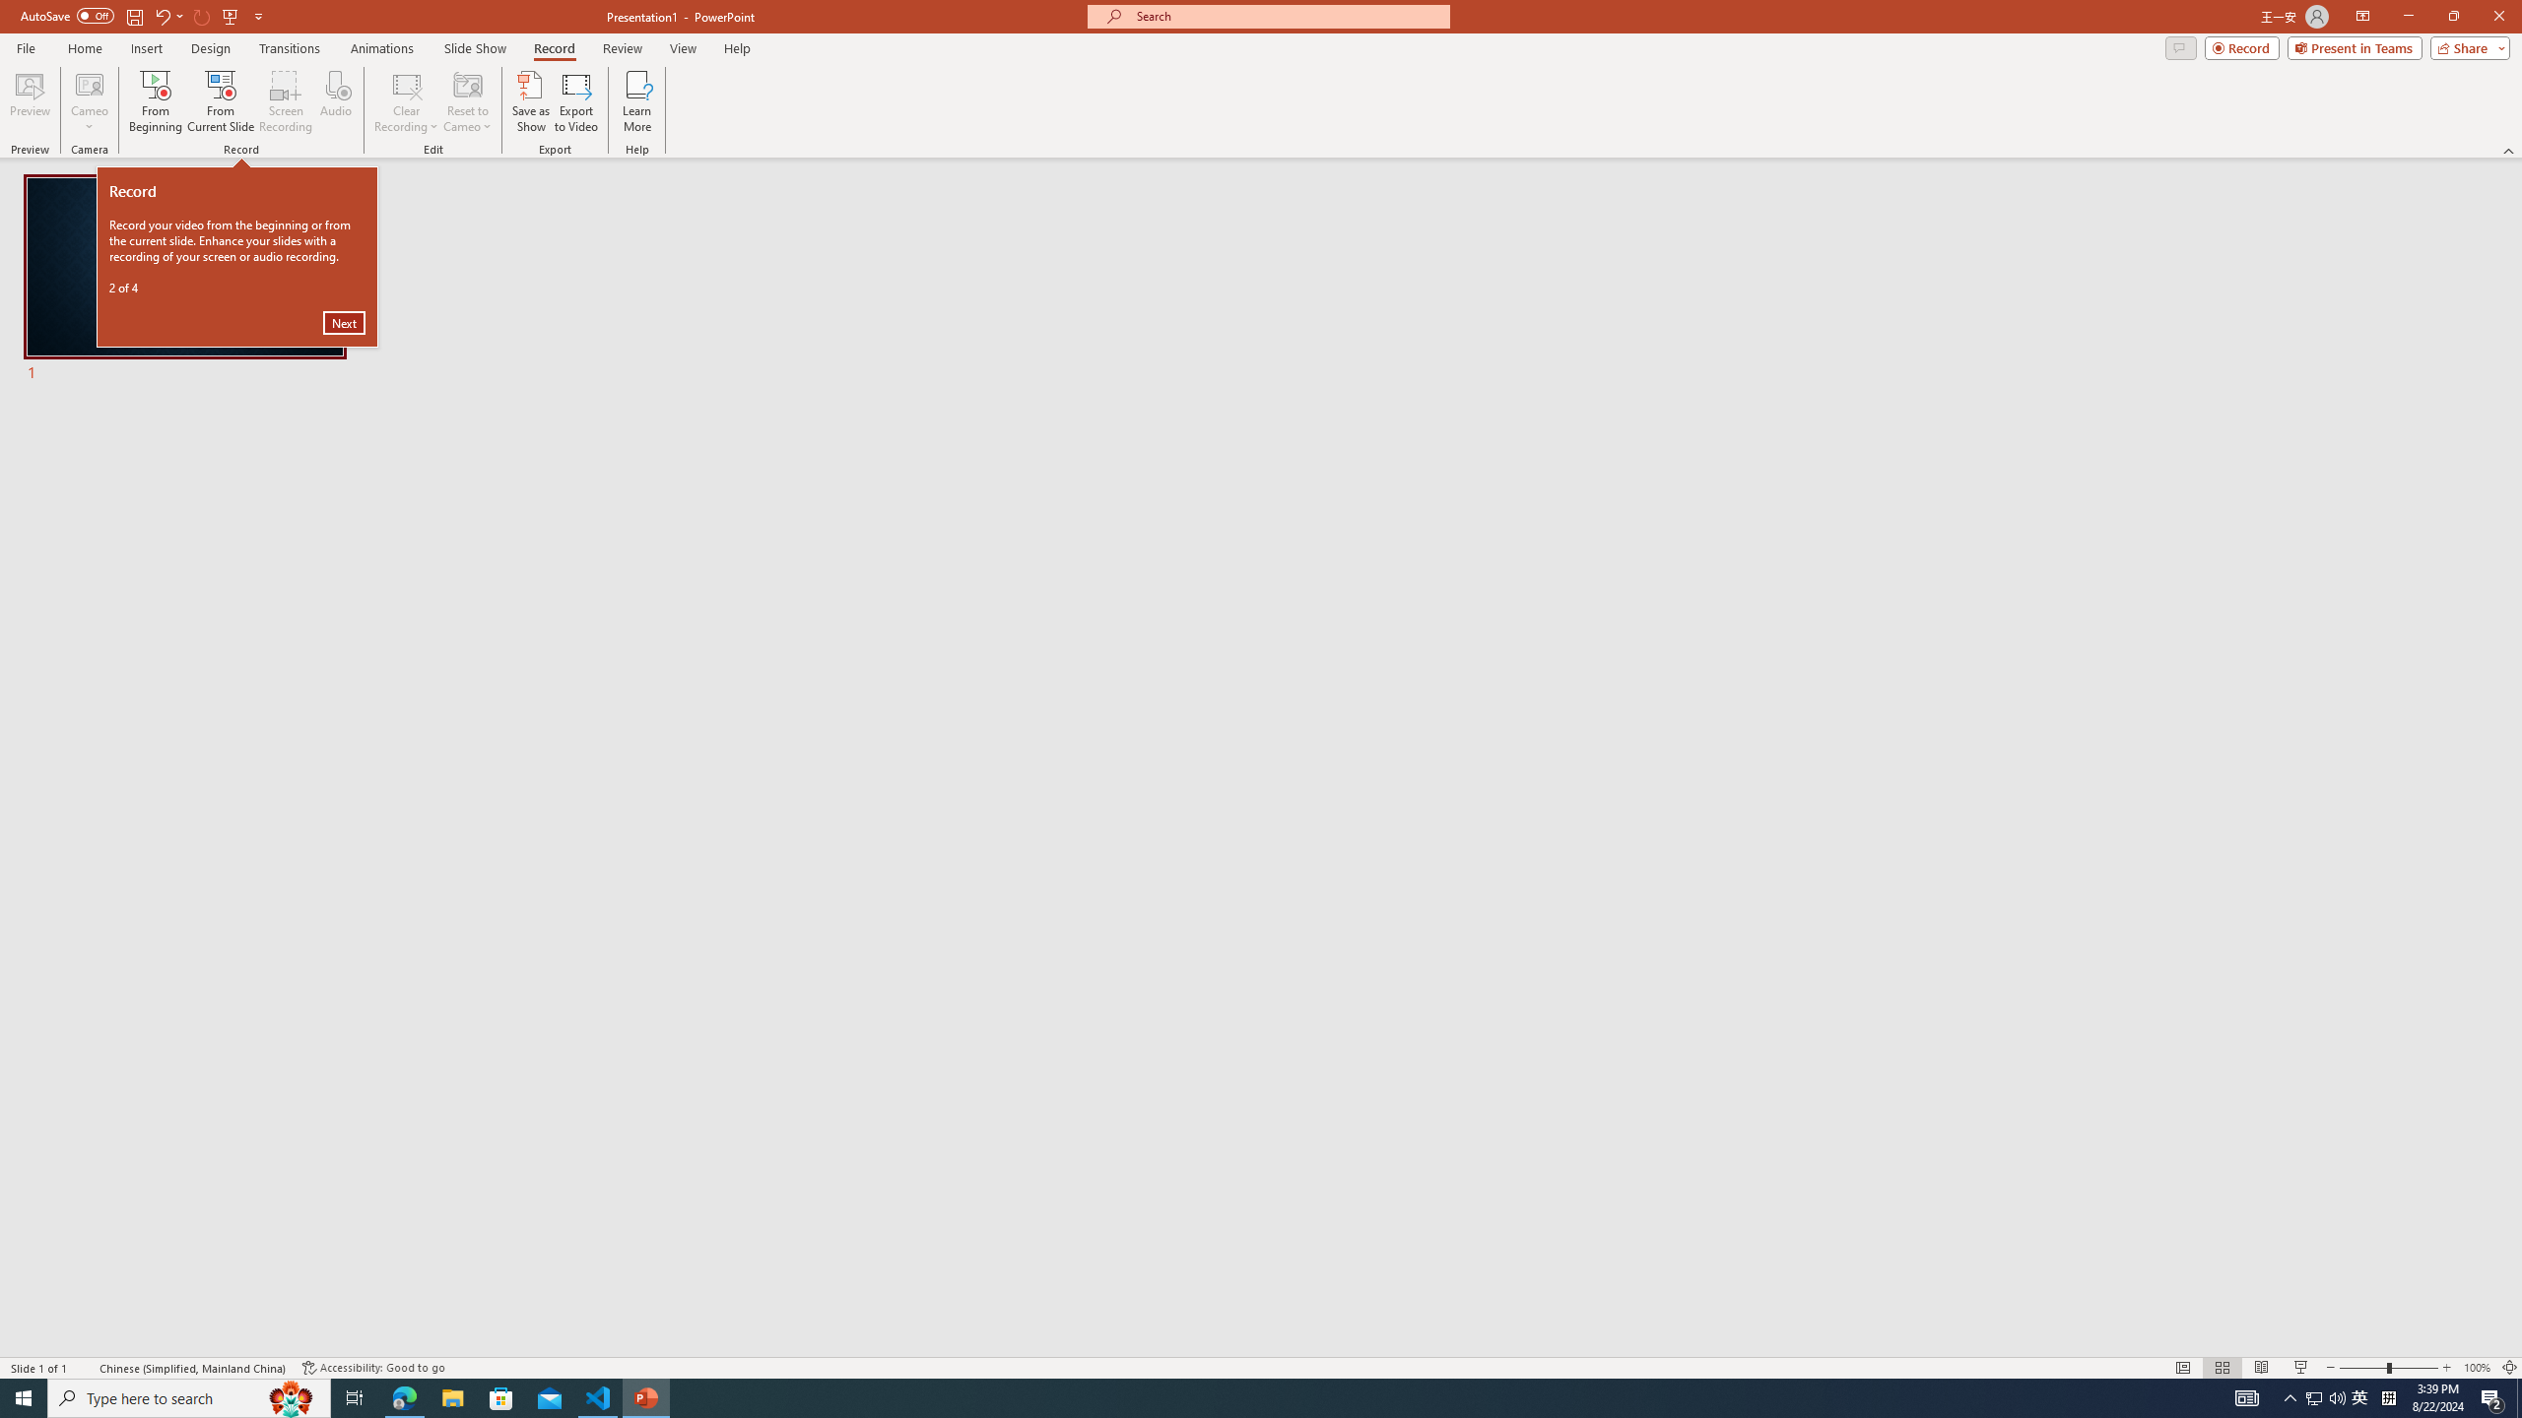 Image resolution: width=2522 pixels, height=1418 pixels. I want to click on Audio, so click(335, 101).